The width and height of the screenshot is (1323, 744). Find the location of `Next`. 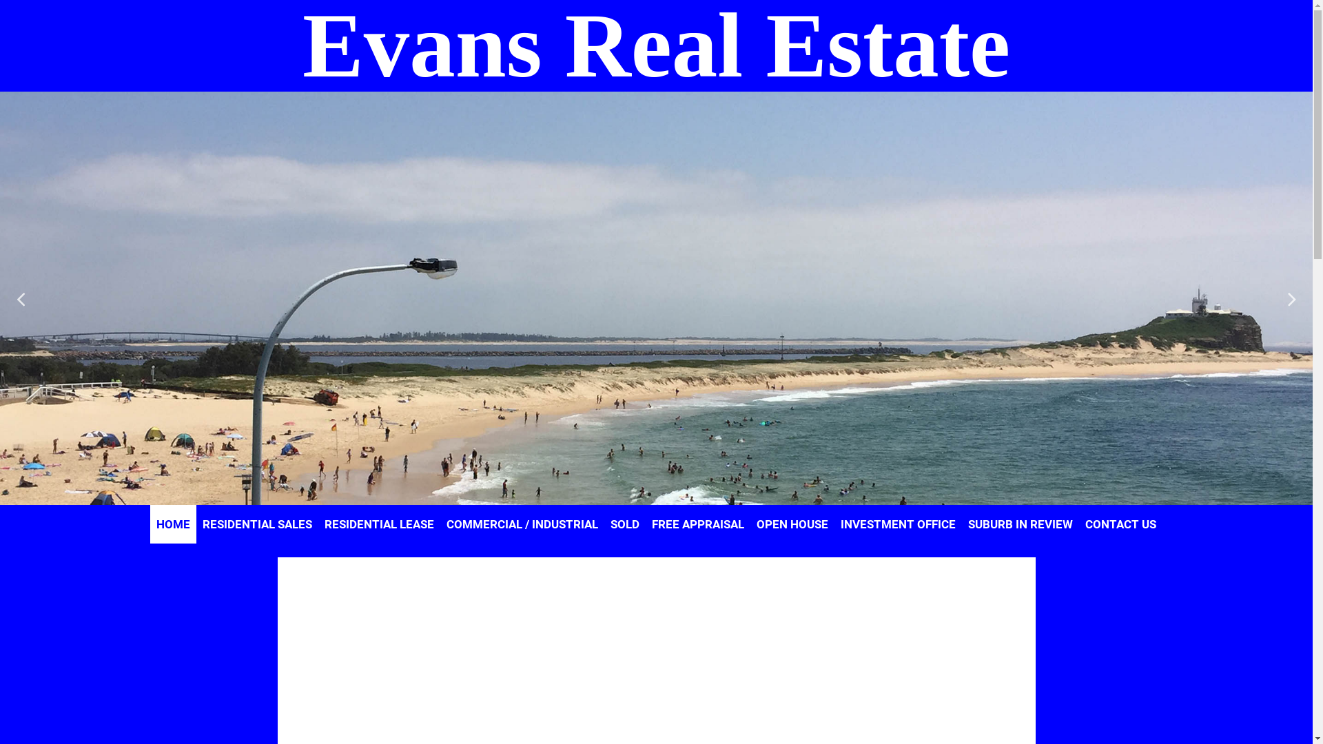

Next is located at coordinates (1292, 299).